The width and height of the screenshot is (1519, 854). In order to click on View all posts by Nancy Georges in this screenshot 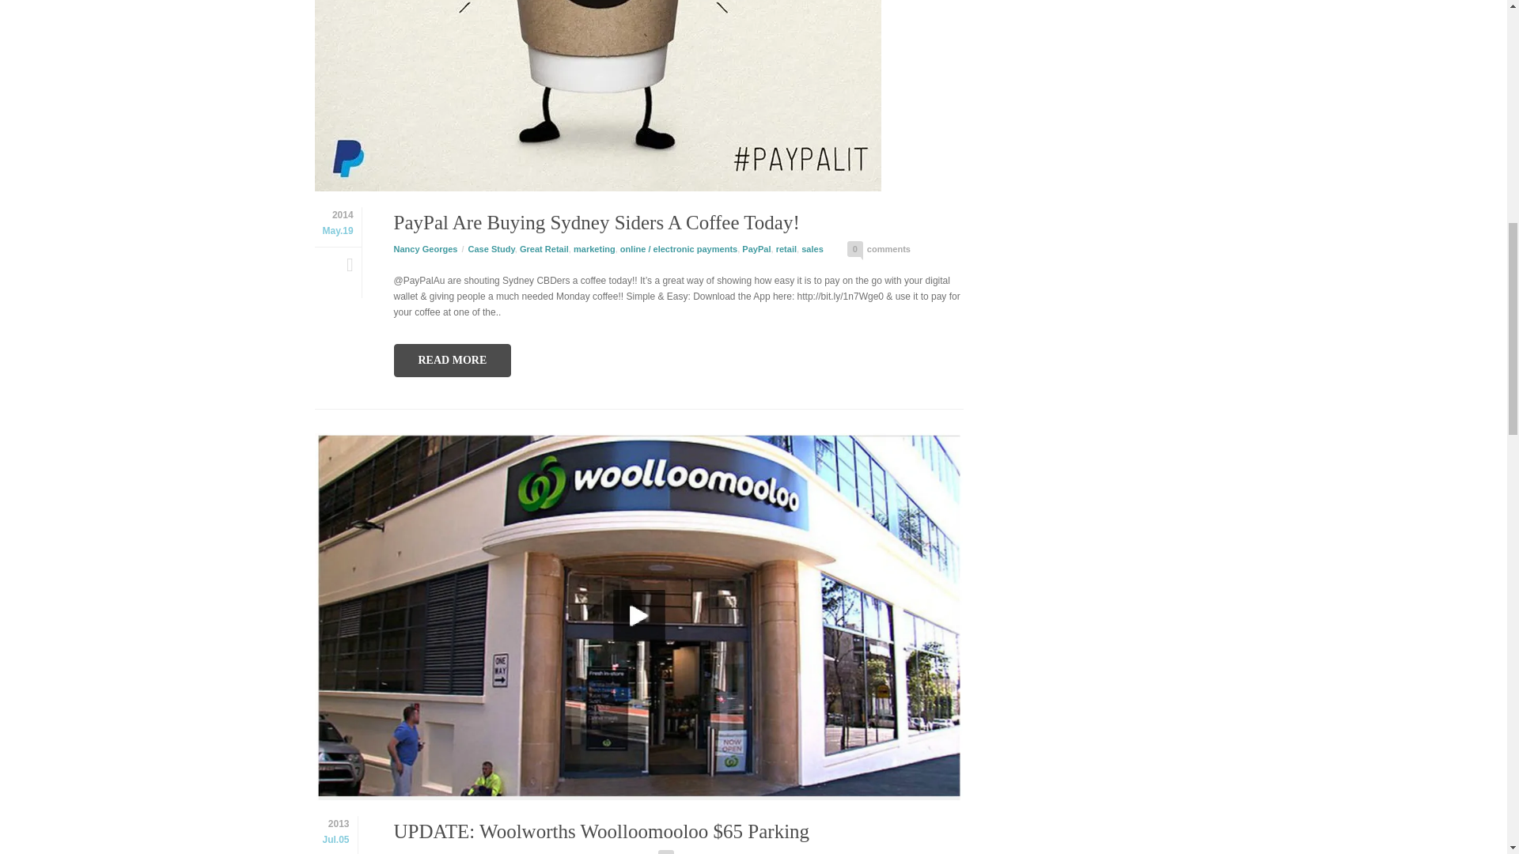, I will do `click(426, 853)`.